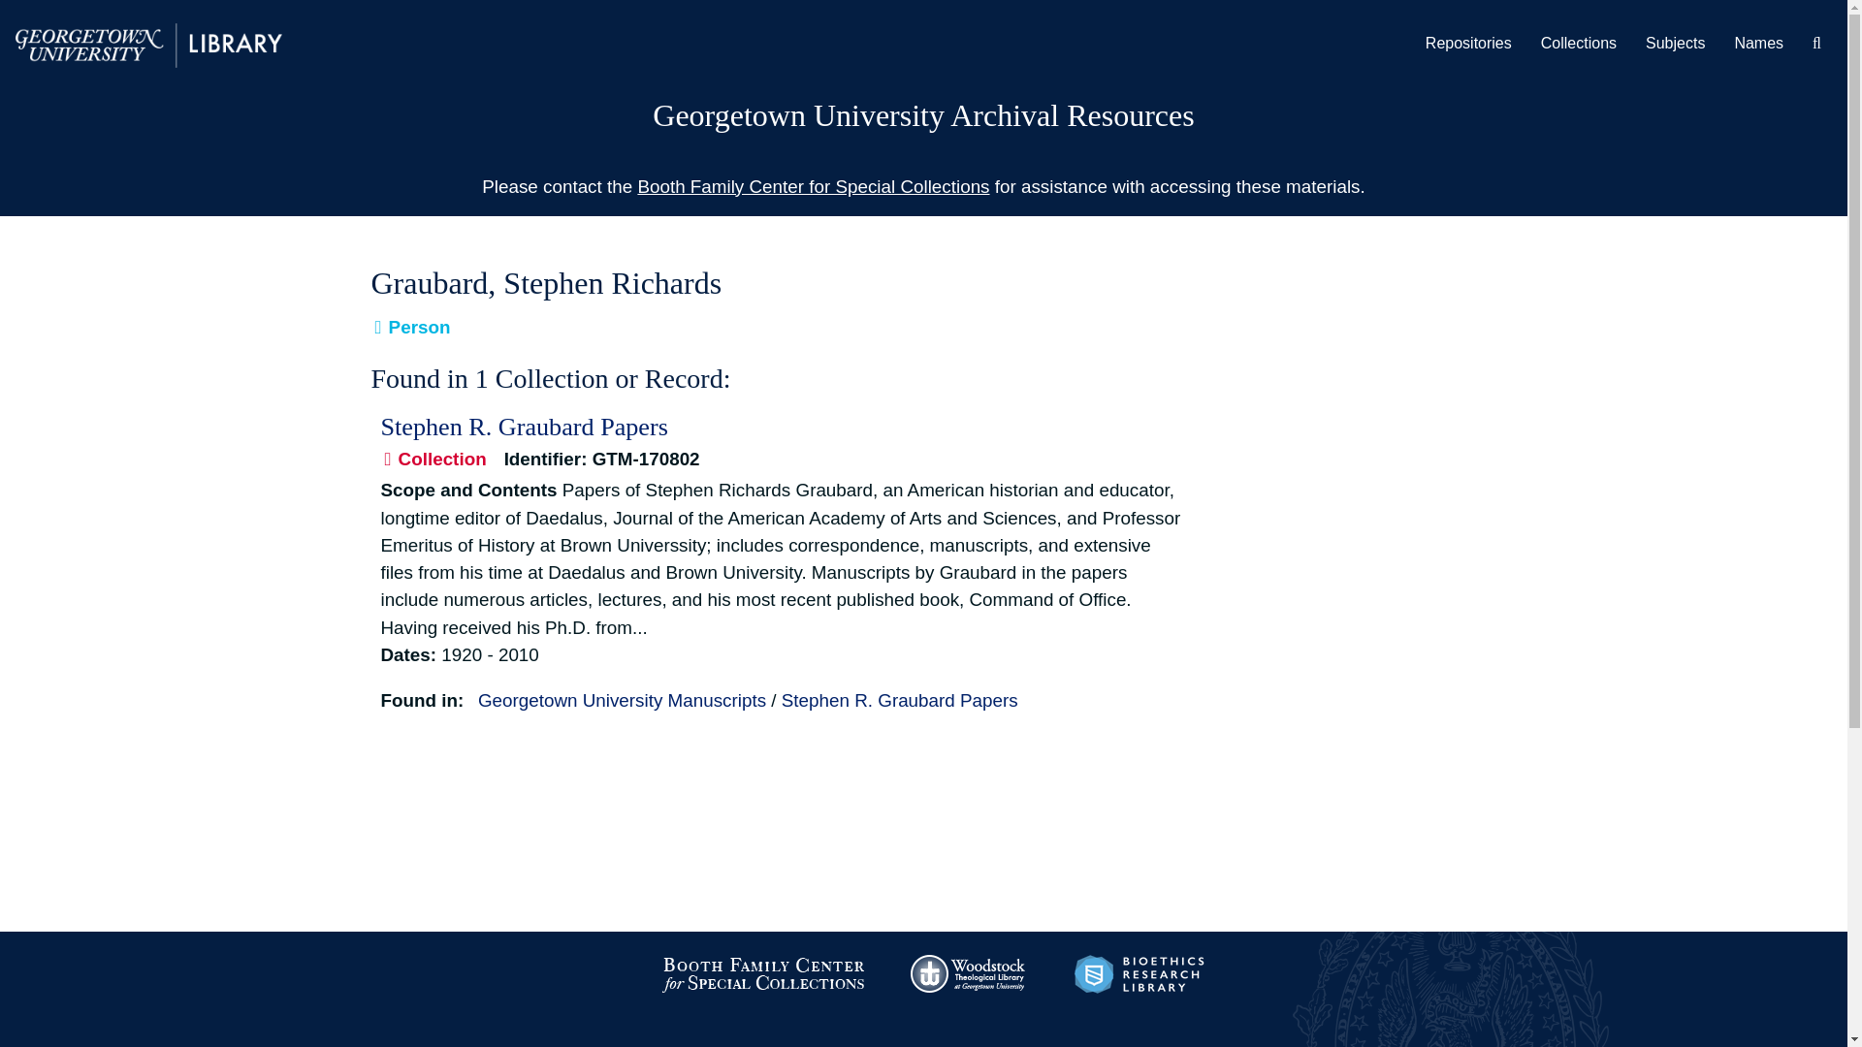 The height and width of the screenshot is (1047, 1862). What do you see at coordinates (970, 972) in the screenshot?
I see `Woodstock Theological Library at Georgetown University` at bounding box center [970, 972].